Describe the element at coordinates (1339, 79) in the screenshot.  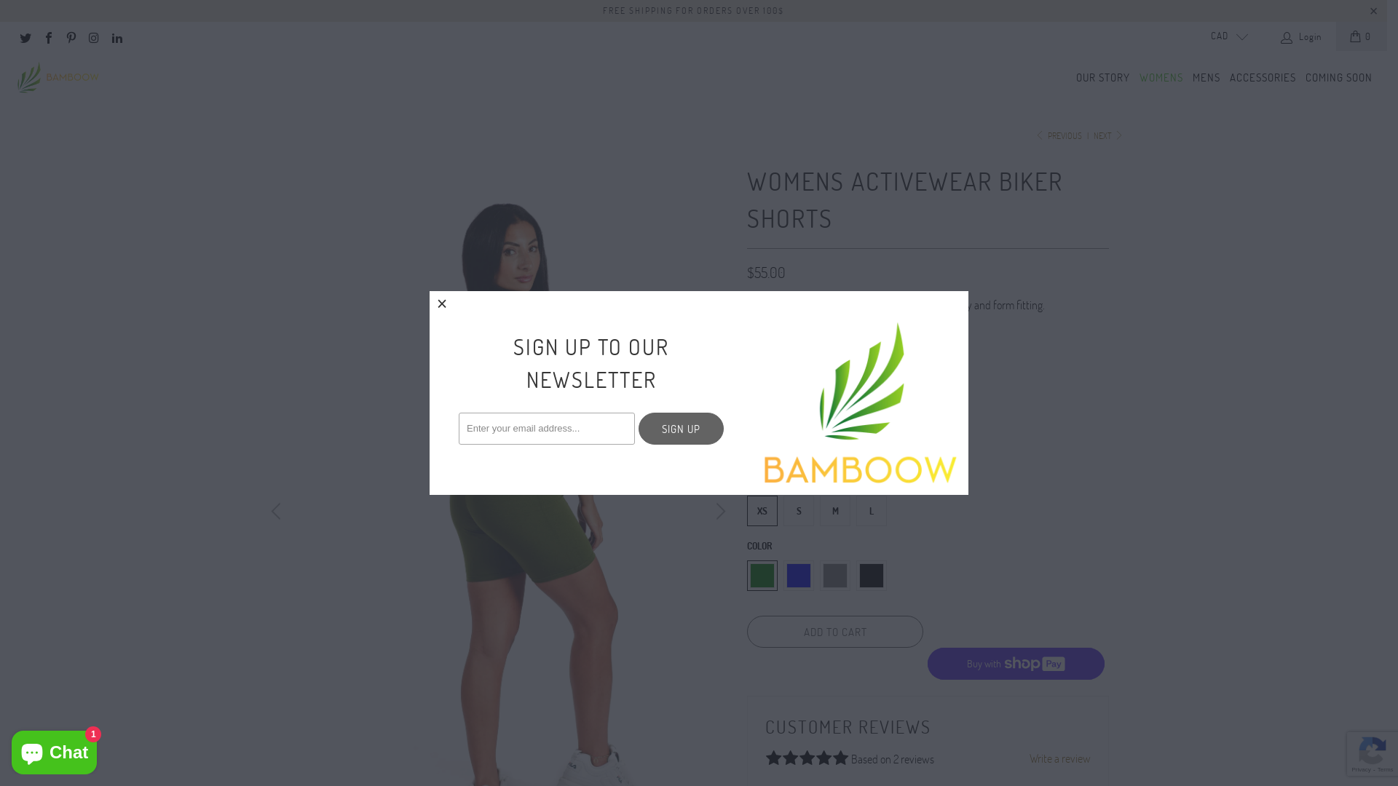
I see `COMING SOON` at that location.